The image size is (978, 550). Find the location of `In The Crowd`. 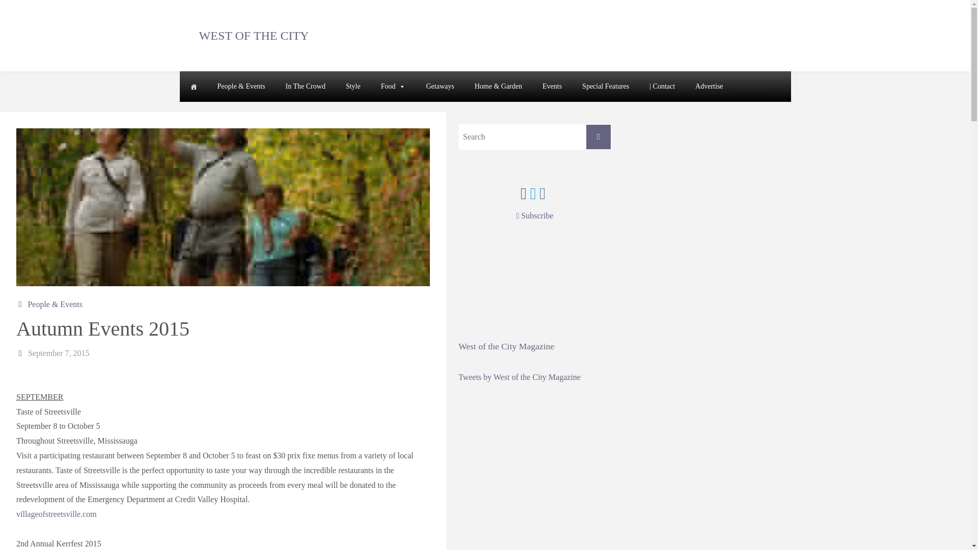

In The Crowd is located at coordinates (306, 87).